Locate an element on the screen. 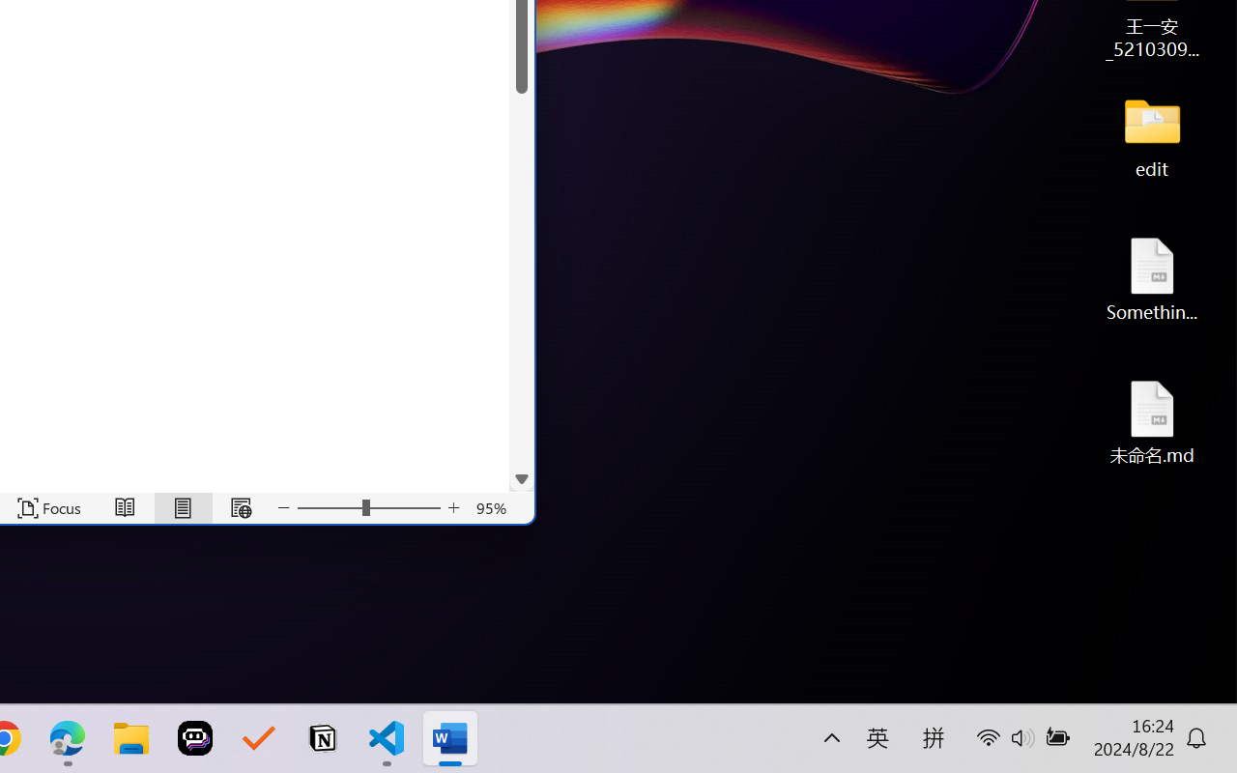  Page right is located at coordinates (446, 479).